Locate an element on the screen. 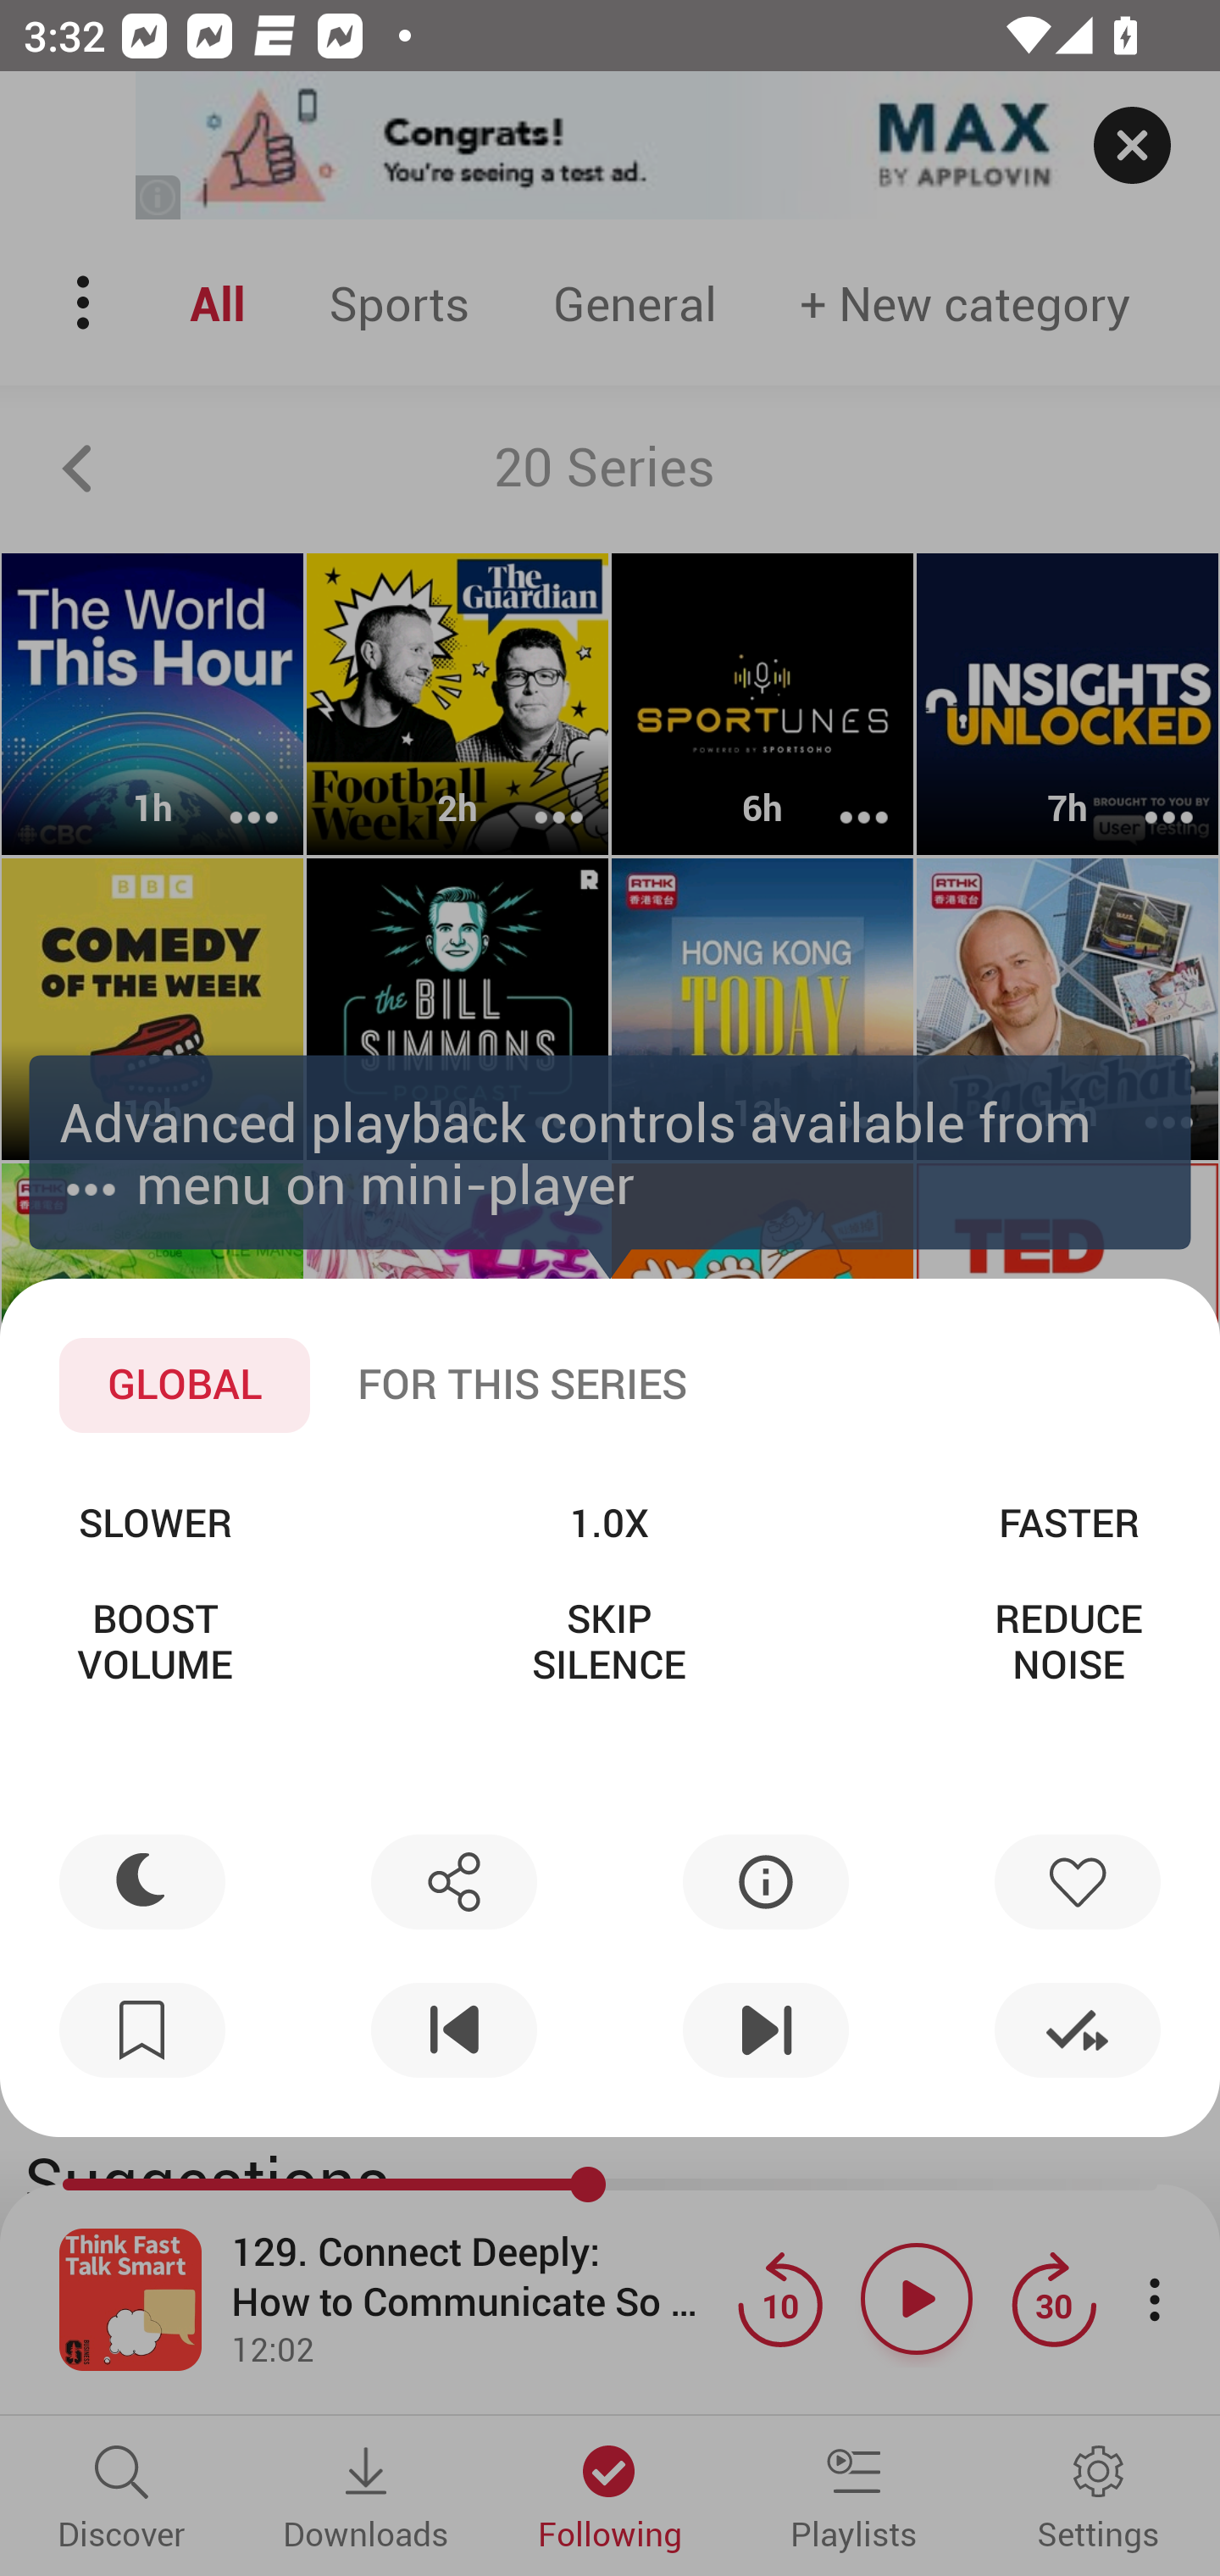 This screenshot has width=1220, height=2576. Like is located at coordinates (1077, 1881).